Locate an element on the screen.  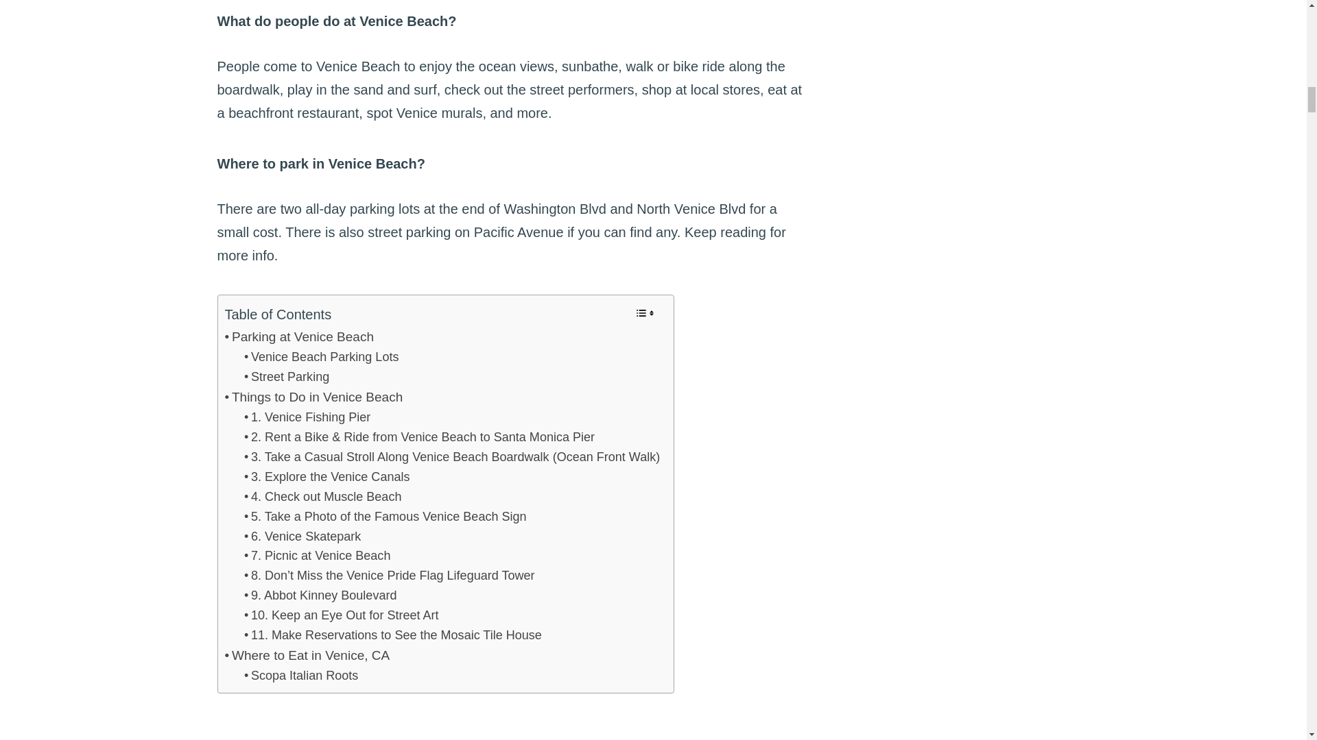
10. Keep an Eye Out for Street Art is located at coordinates (341, 615).